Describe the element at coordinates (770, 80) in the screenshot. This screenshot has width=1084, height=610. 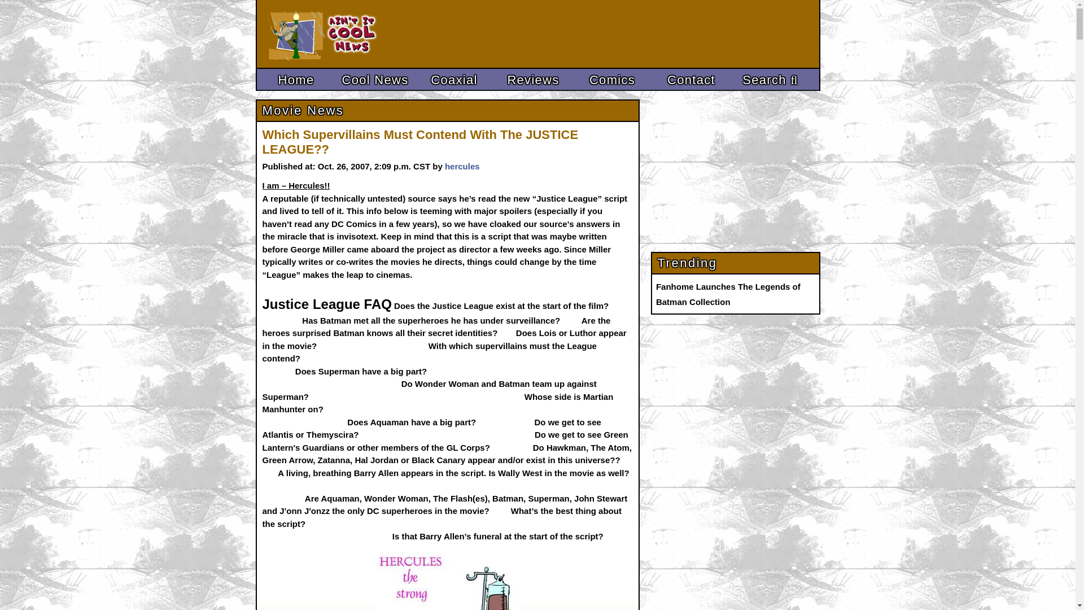
I see `Search` at that location.